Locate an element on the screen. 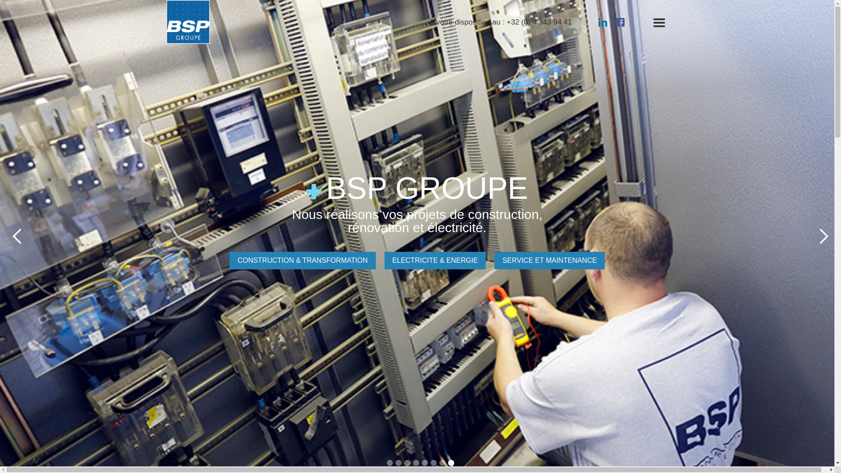  ELECTRICITE & ENERGIE is located at coordinates (435, 261).